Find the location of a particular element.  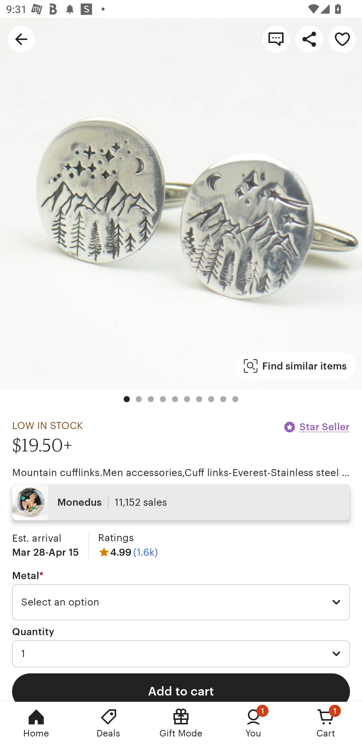

Ratings is located at coordinates (116, 538).